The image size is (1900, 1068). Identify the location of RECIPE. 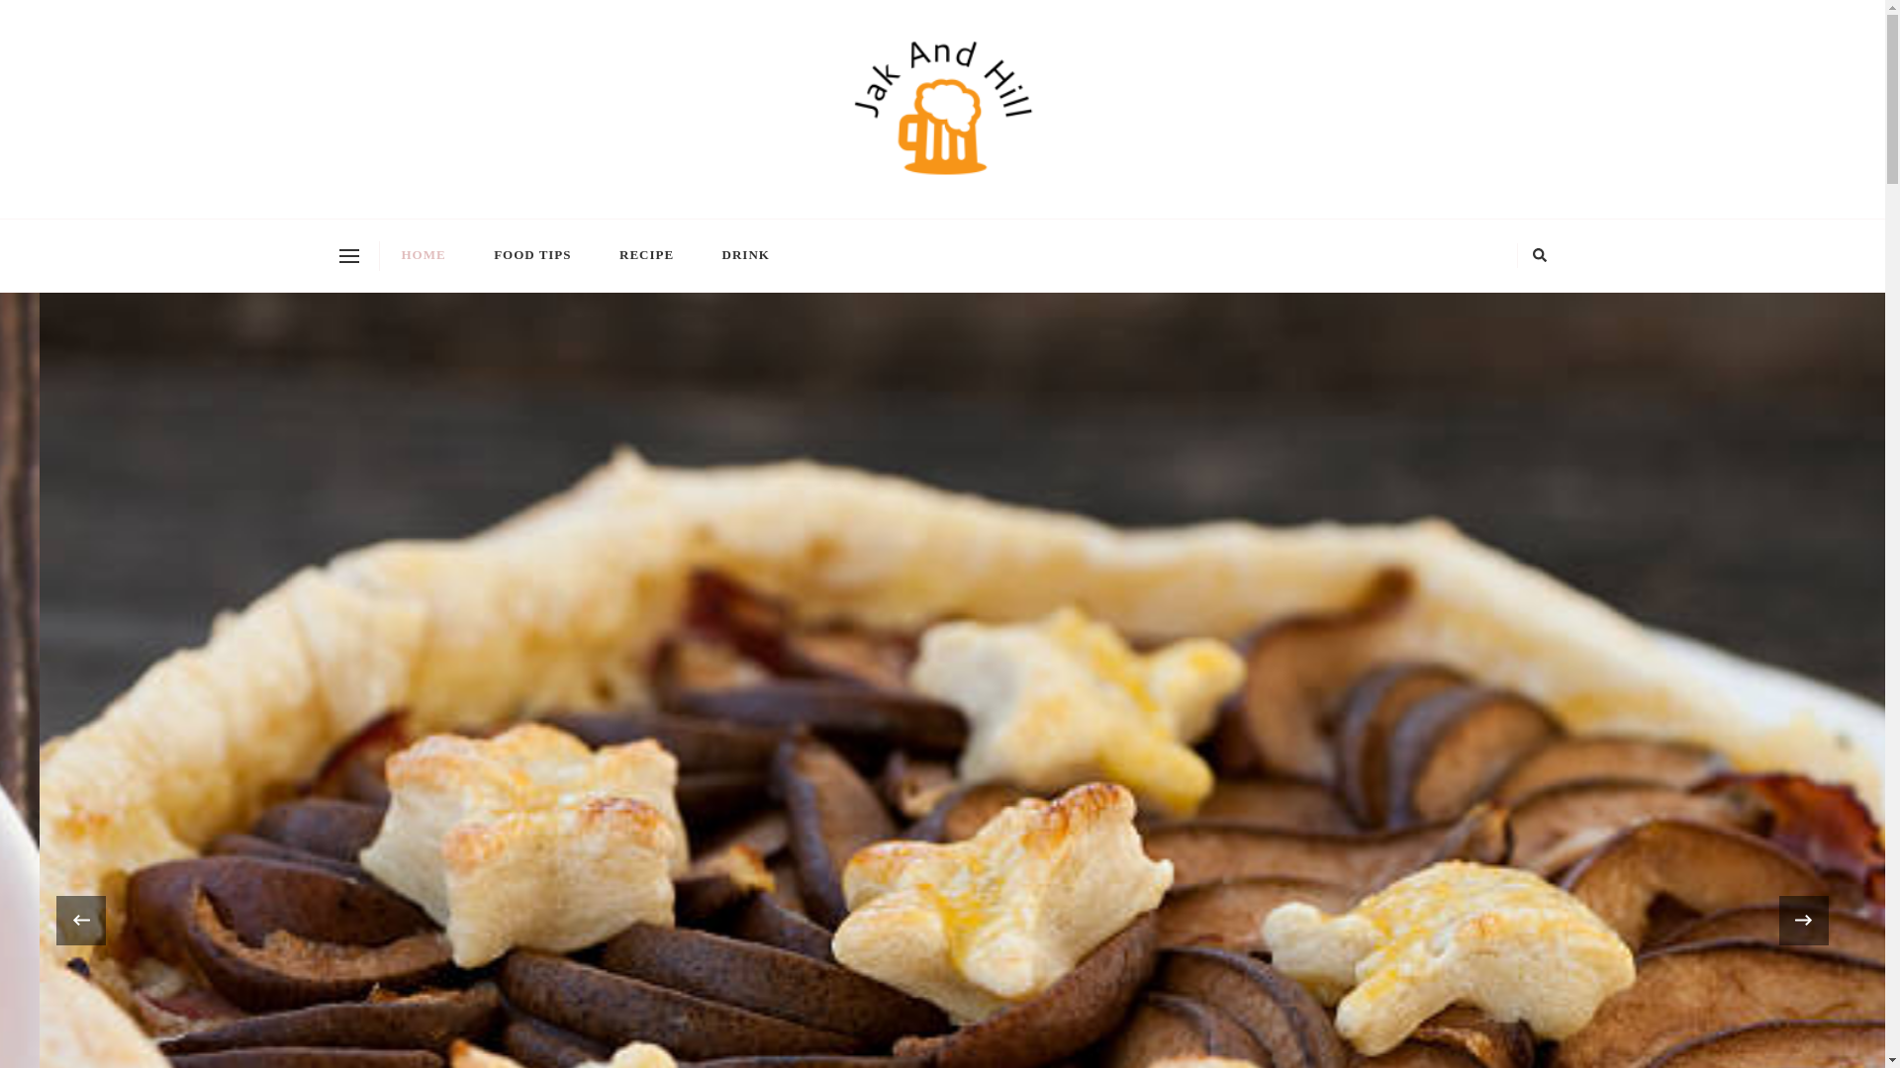
(647, 255).